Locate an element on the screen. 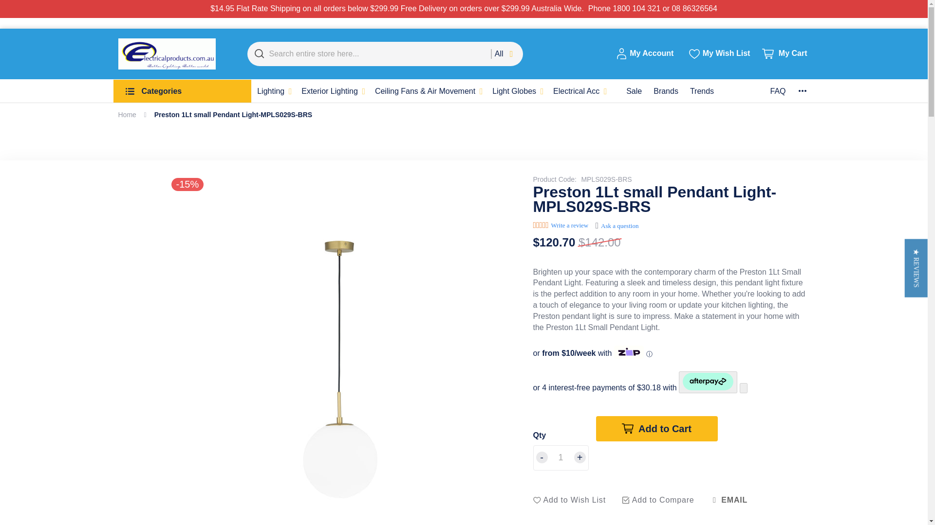 Image resolution: width=935 pixels, height=525 pixels. My Cart is located at coordinates (785, 54).